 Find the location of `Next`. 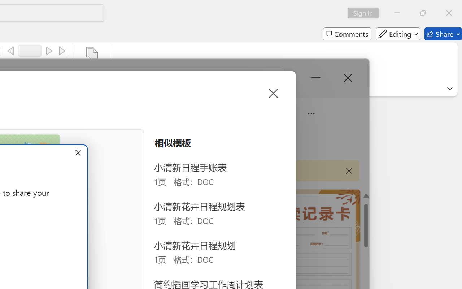

Next is located at coordinates (49, 51).